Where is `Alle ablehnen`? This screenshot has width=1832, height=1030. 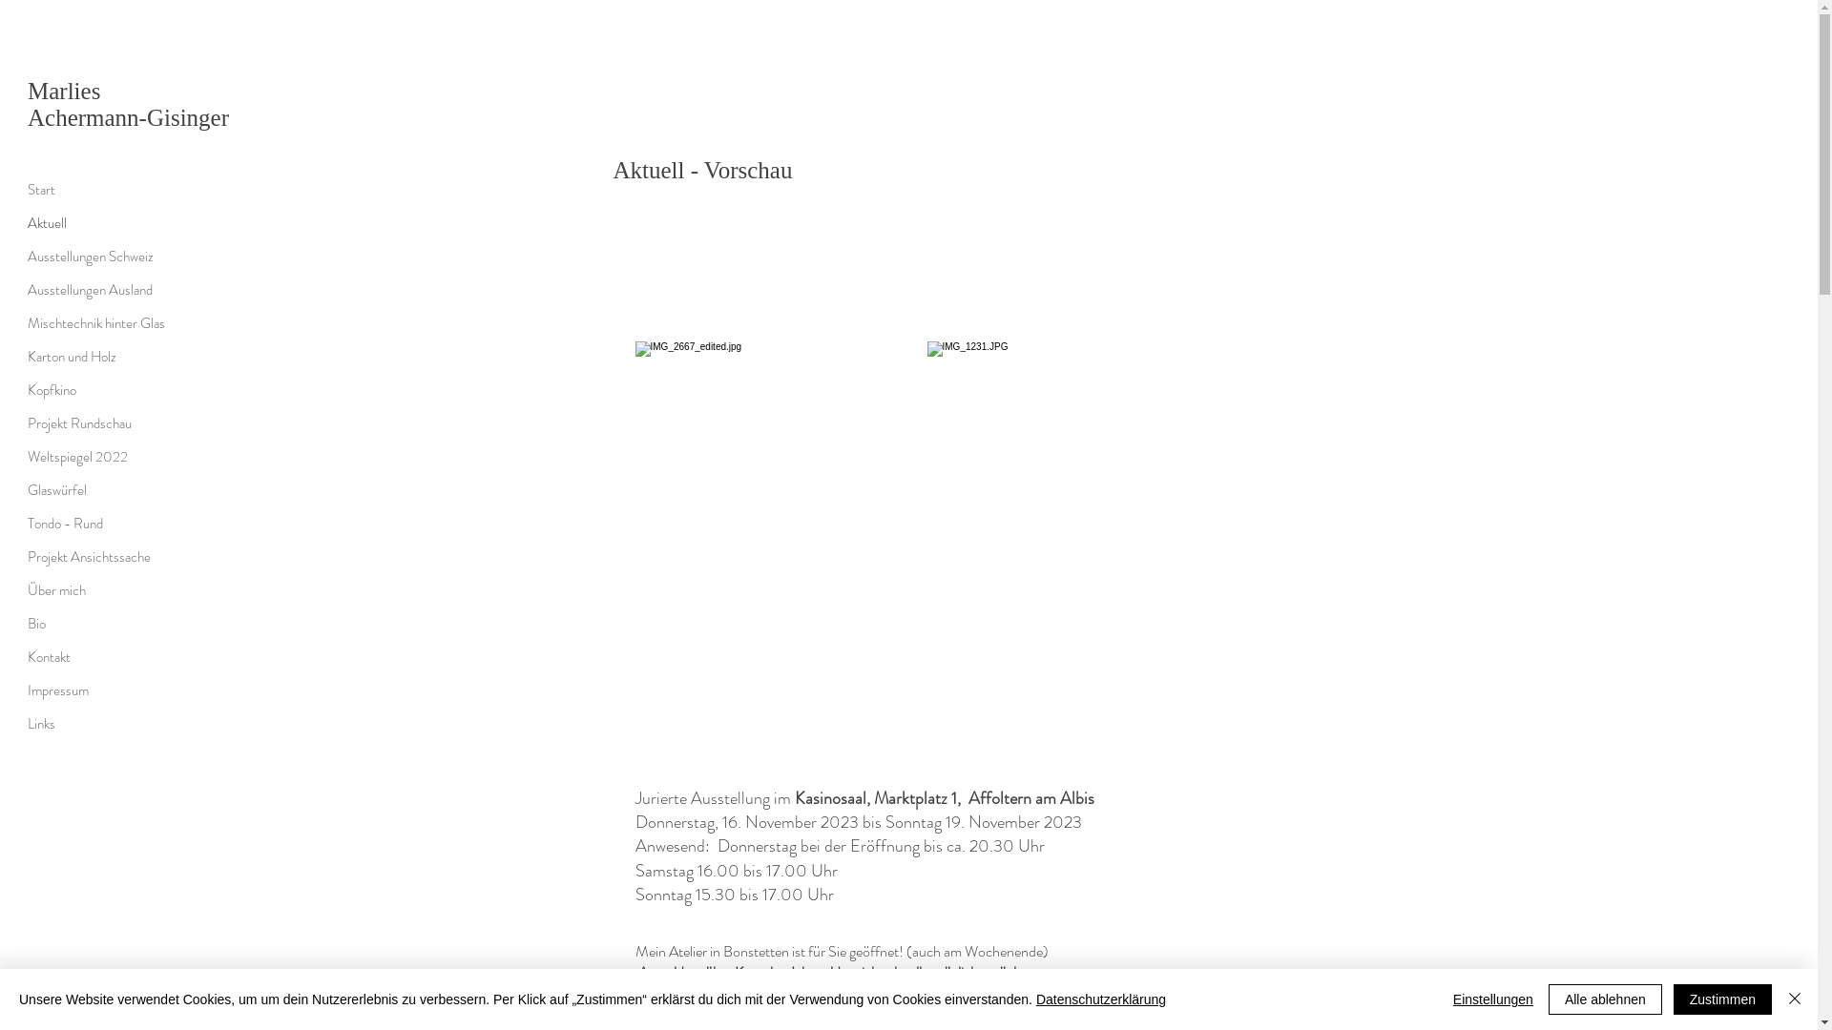
Alle ablehnen is located at coordinates (1605, 999).